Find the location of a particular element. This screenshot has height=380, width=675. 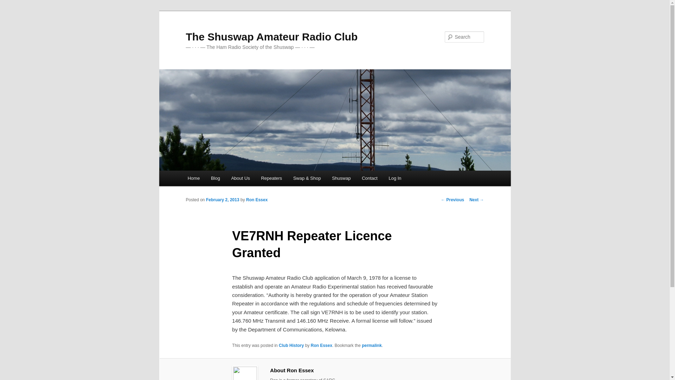

2:24 am is located at coordinates (223, 199).